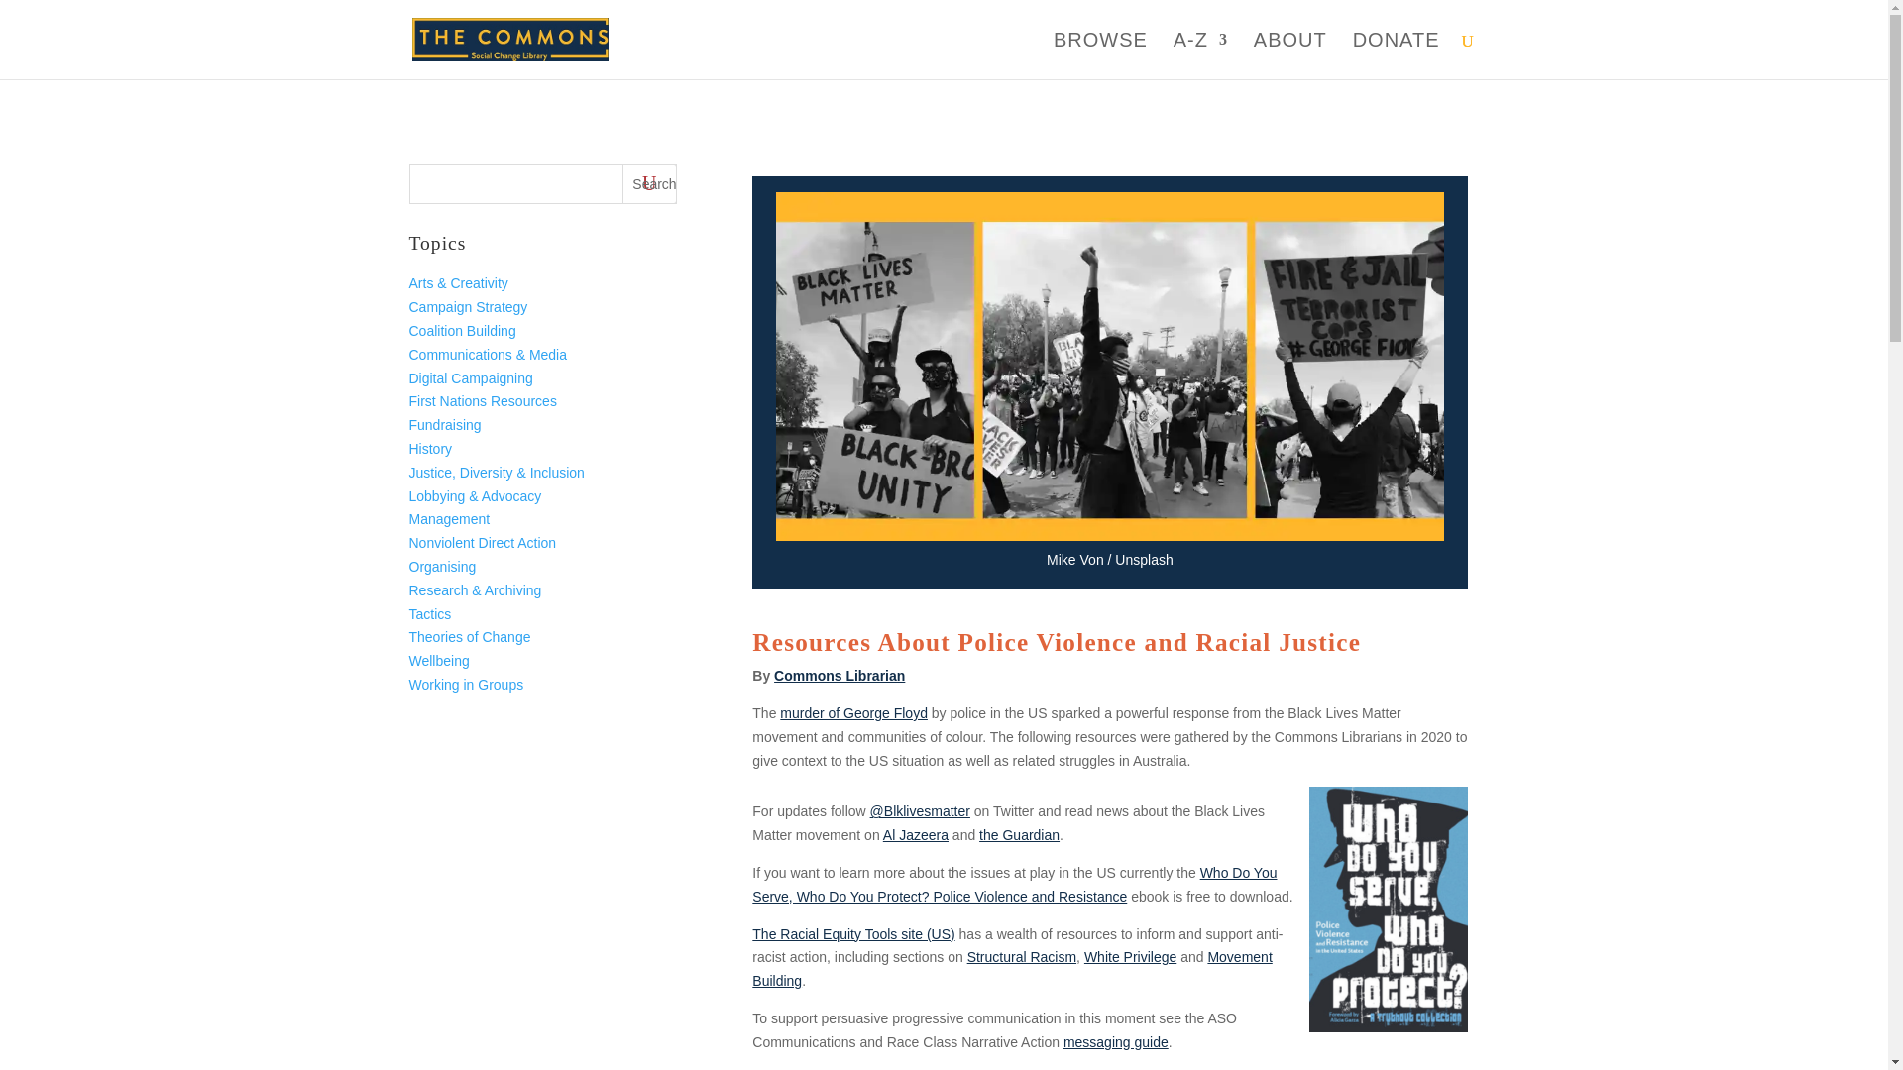 The height and width of the screenshot is (1070, 1903). Describe the element at coordinates (840, 676) in the screenshot. I see `Commons Librarian` at that location.